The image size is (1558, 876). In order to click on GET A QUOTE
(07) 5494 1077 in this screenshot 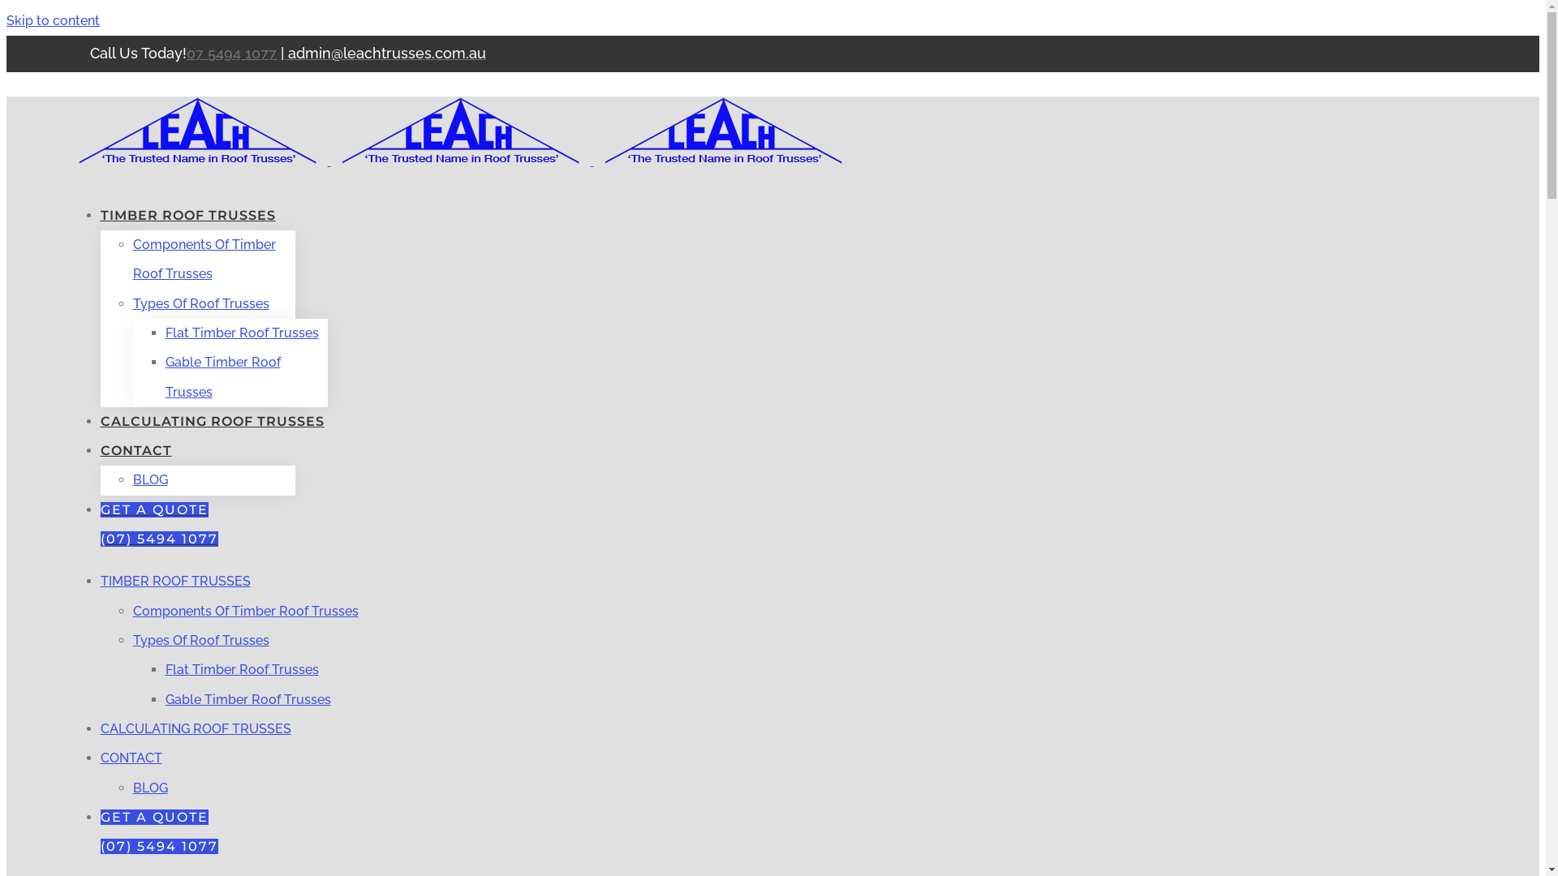, I will do `click(159, 832)`.